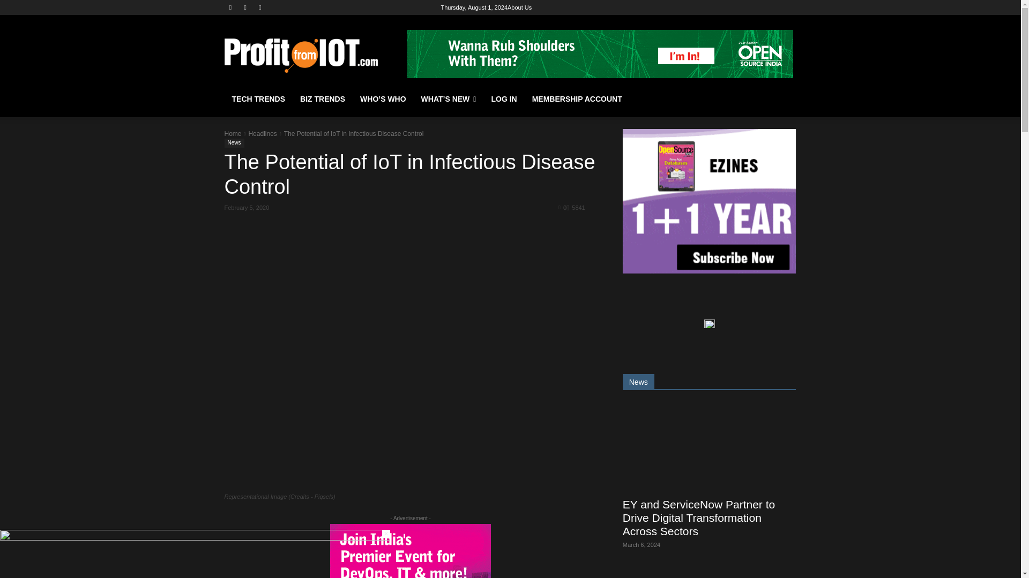 The height and width of the screenshot is (578, 1029). What do you see at coordinates (244, 7) in the screenshot?
I see `Instagram` at bounding box center [244, 7].